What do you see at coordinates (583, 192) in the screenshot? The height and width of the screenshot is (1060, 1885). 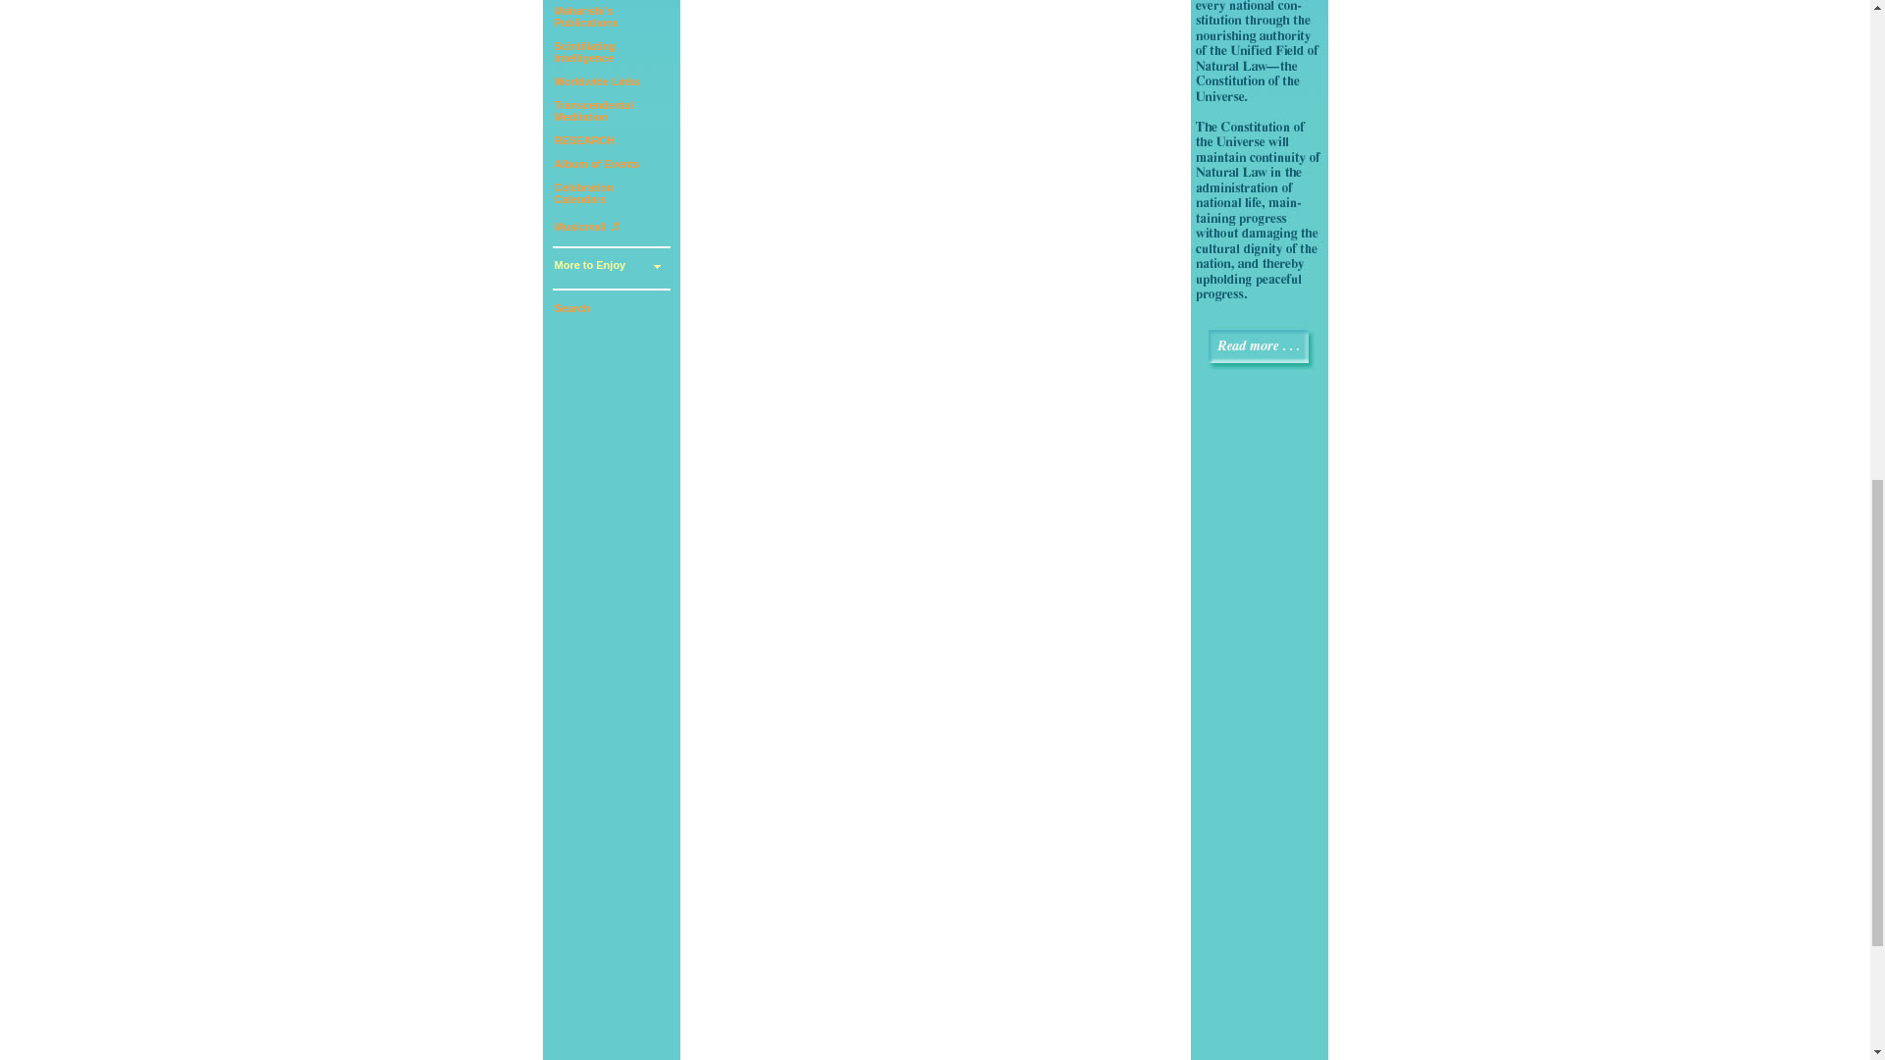 I see `Worldwide Links` at bounding box center [583, 192].